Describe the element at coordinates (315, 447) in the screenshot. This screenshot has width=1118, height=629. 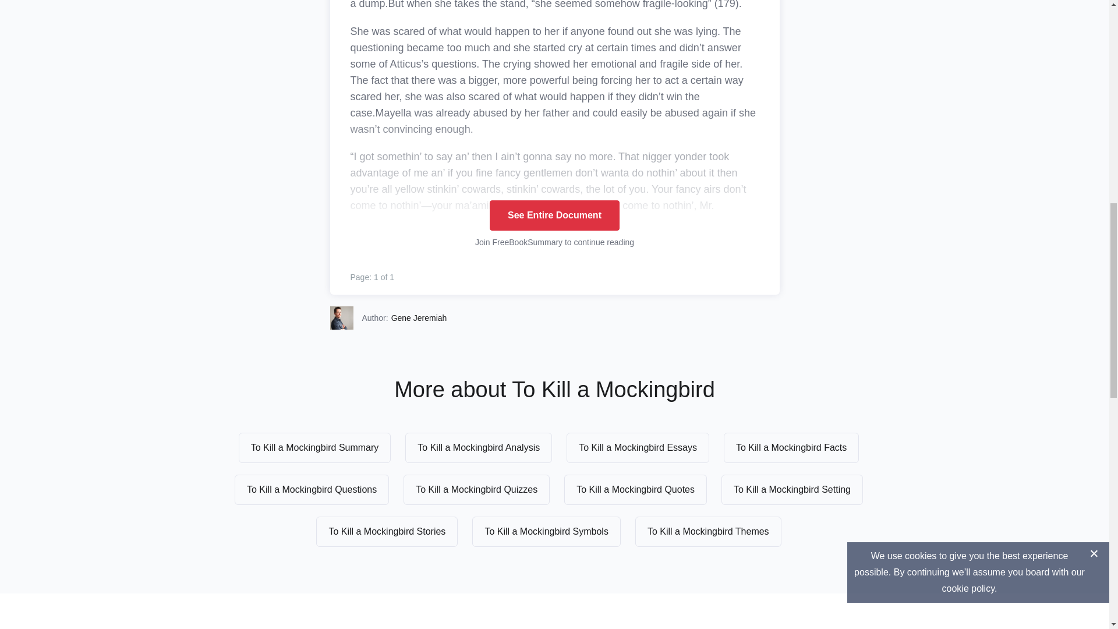
I see `To Kill a Mockingbird Summary` at that location.